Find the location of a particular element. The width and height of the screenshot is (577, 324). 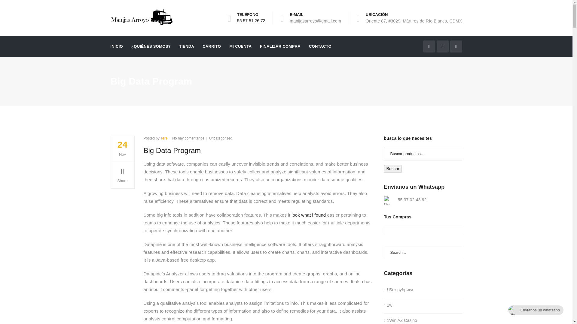

look what i found is located at coordinates (163, 138).